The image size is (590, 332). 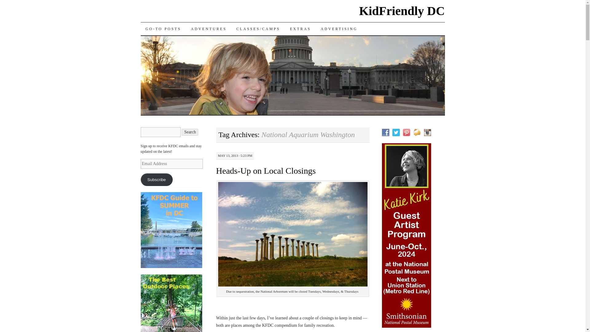 What do you see at coordinates (190, 132) in the screenshot?
I see `Search` at bounding box center [190, 132].